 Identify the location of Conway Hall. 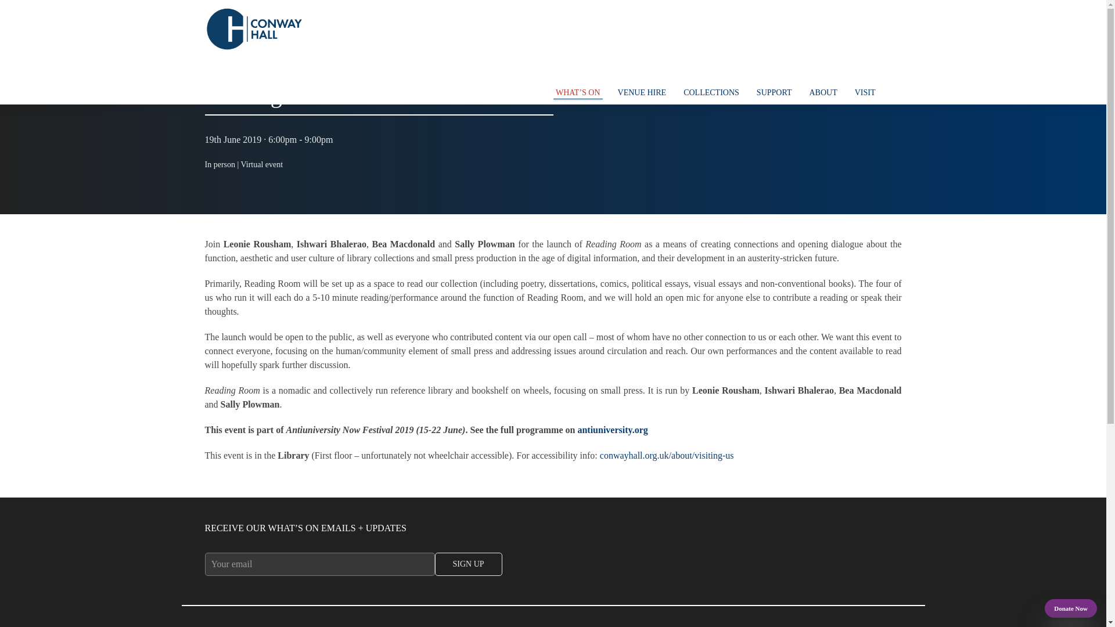
(253, 29).